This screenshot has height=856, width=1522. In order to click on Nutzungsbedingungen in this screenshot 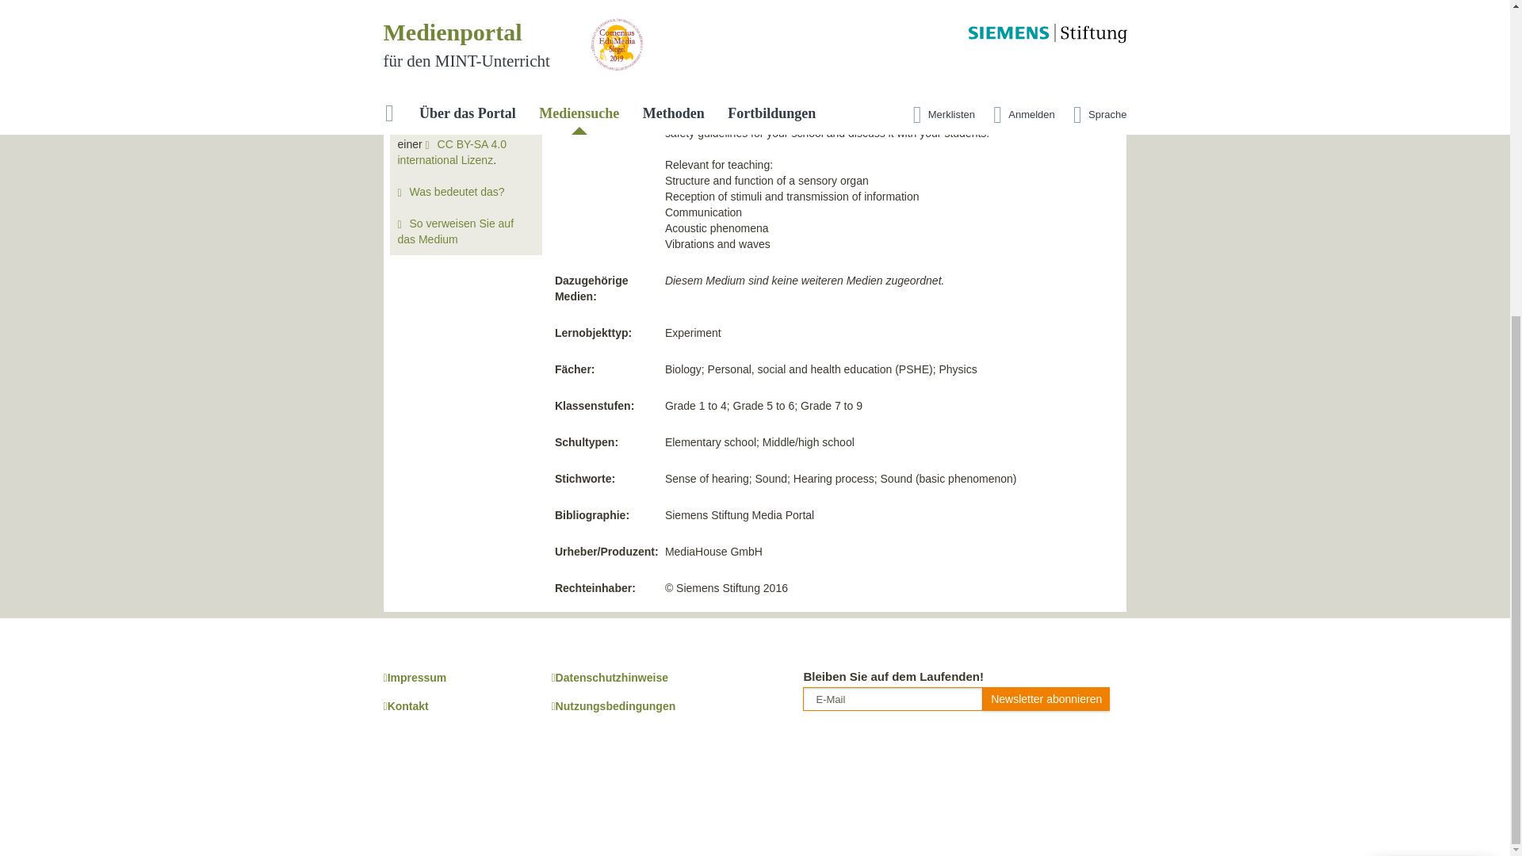, I will do `click(614, 705)`.